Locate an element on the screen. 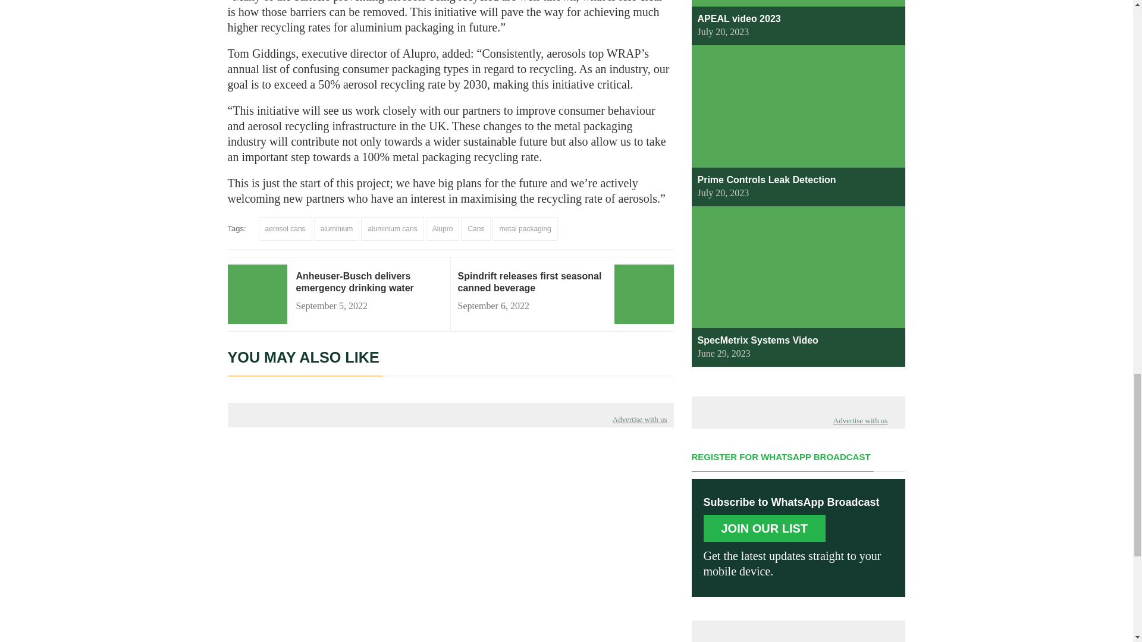 This screenshot has height=642, width=1142. prev post is located at coordinates (531, 282).